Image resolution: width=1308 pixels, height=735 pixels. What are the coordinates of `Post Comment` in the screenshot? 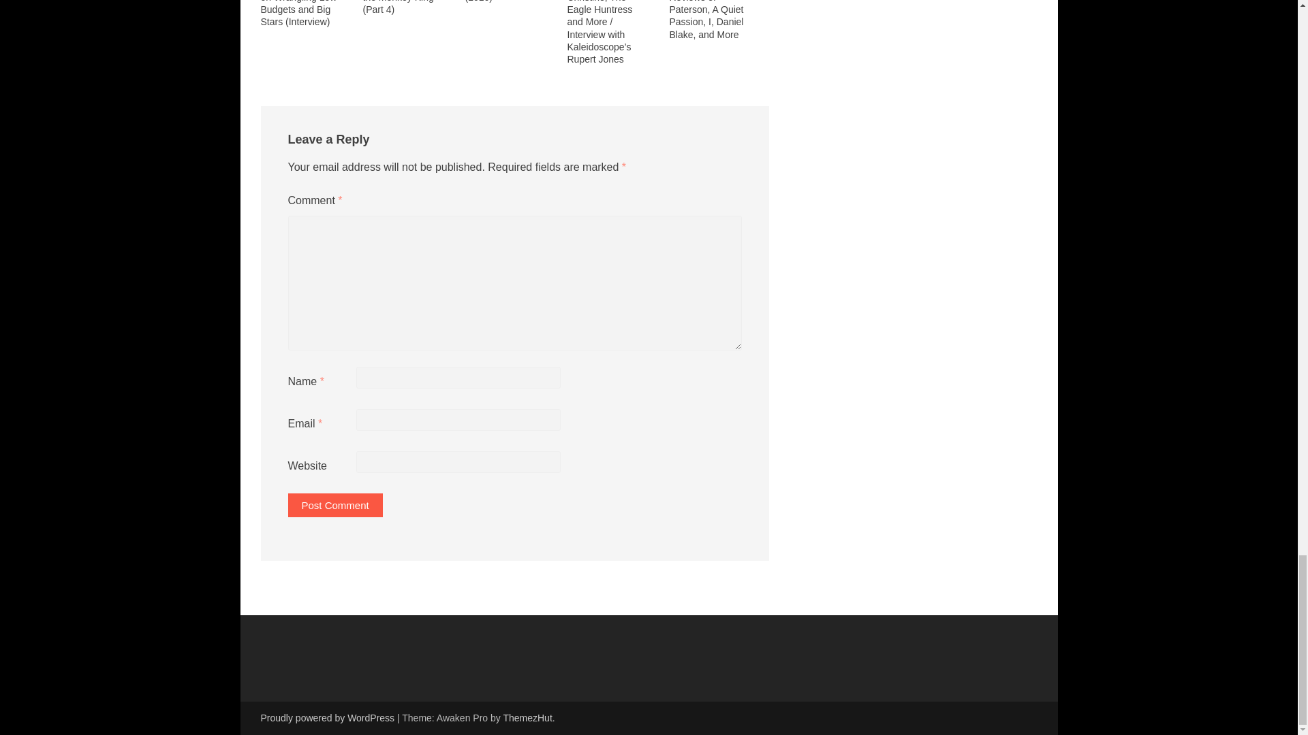 It's located at (334, 505).